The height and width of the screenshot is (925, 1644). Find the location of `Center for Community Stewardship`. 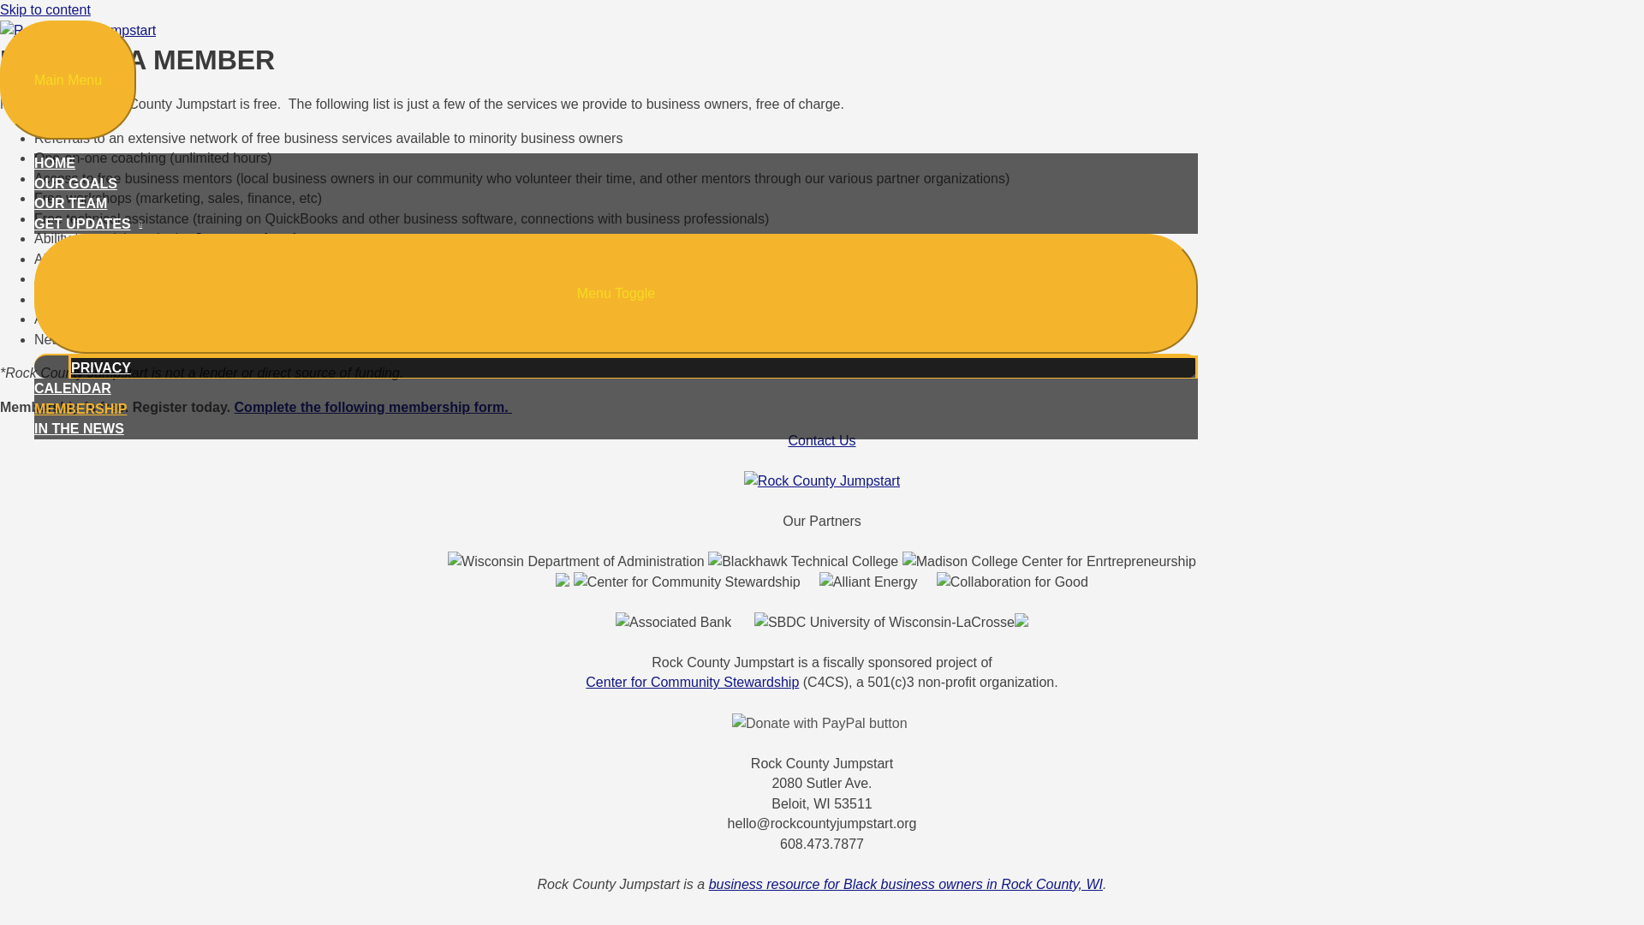

Center for Community Stewardship is located at coordinates (692, 682).